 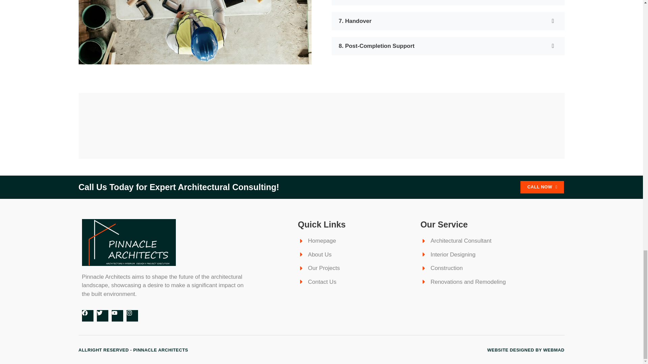 I want to click on Contact Us, so click(x=356, y=282).